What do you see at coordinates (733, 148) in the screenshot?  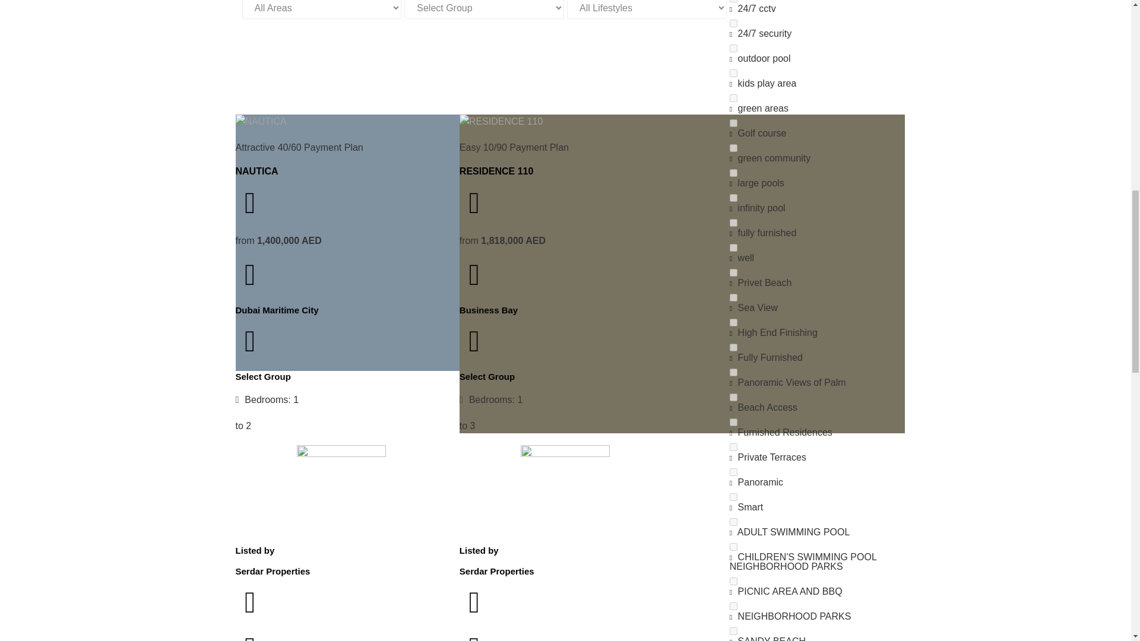 I see `green community` at bounding box center [733, 148].